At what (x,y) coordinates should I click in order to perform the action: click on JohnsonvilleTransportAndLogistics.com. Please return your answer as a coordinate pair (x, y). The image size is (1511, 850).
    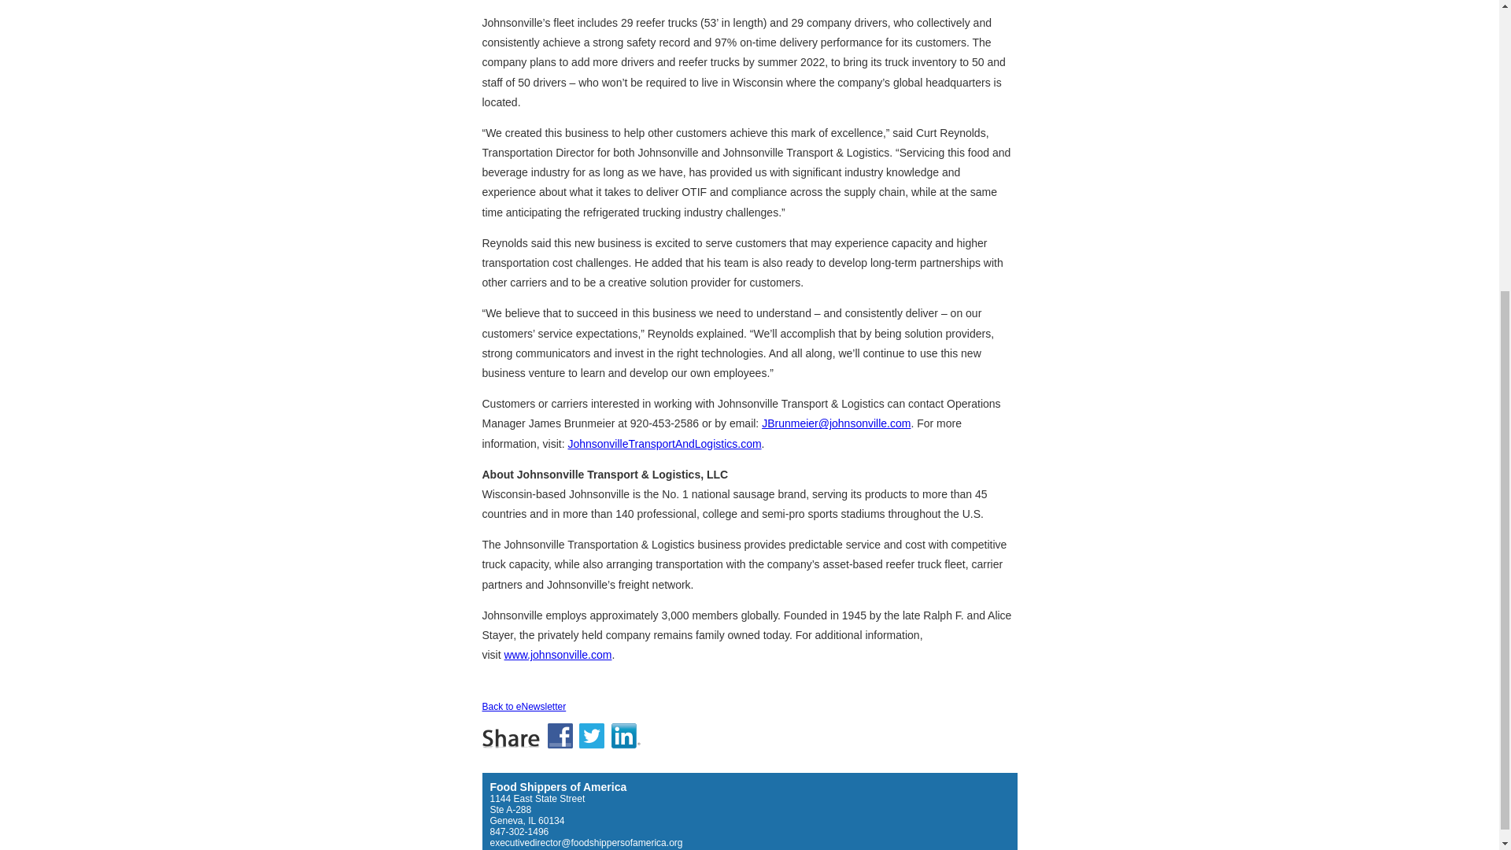
    Looking at the image, I should click on (664, 444).